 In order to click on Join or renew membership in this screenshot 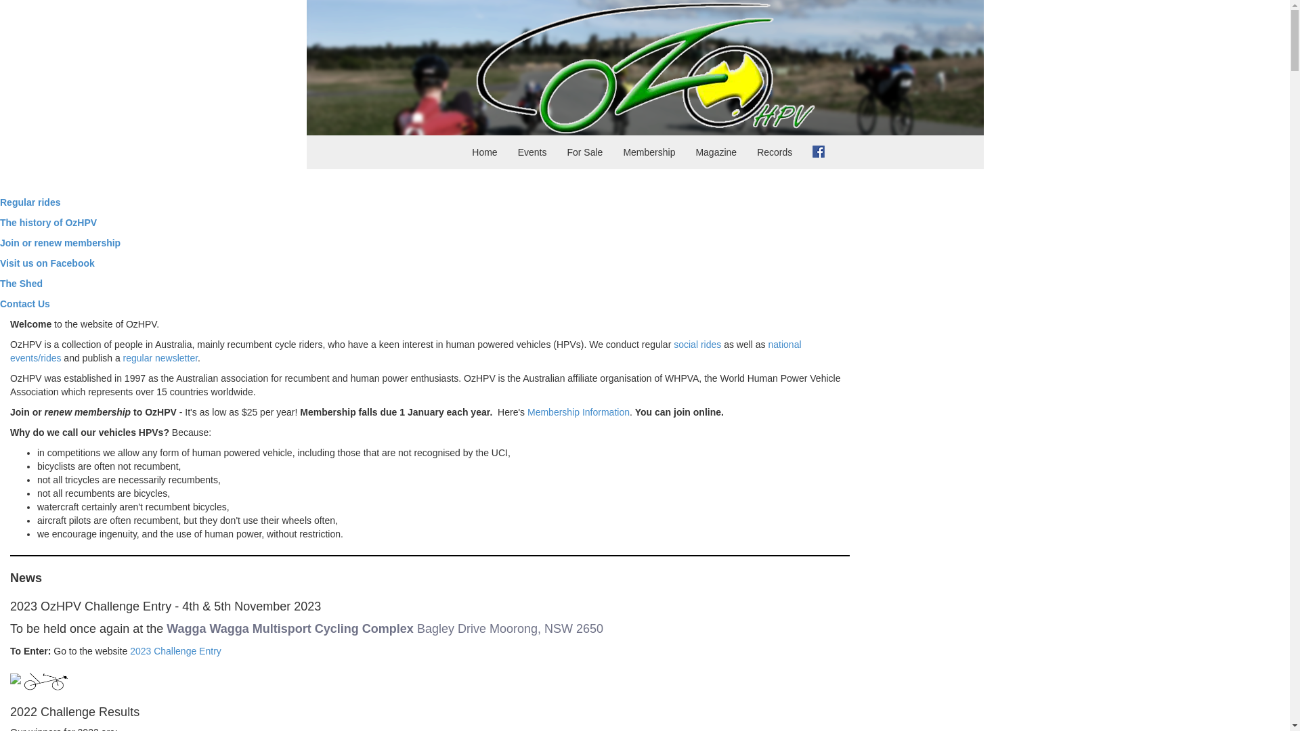, I will do `click(60, 243)`.